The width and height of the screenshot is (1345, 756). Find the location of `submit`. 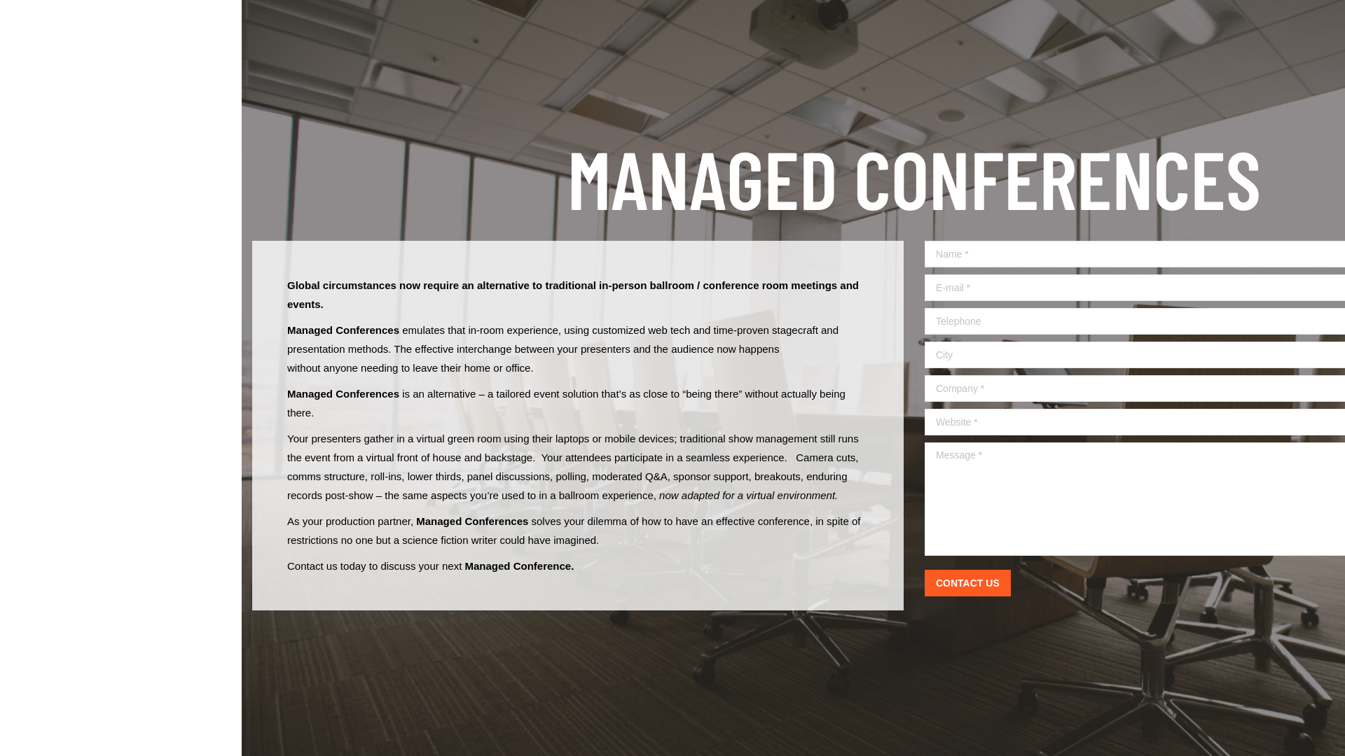

submit is located at coordinates (1047, 584).